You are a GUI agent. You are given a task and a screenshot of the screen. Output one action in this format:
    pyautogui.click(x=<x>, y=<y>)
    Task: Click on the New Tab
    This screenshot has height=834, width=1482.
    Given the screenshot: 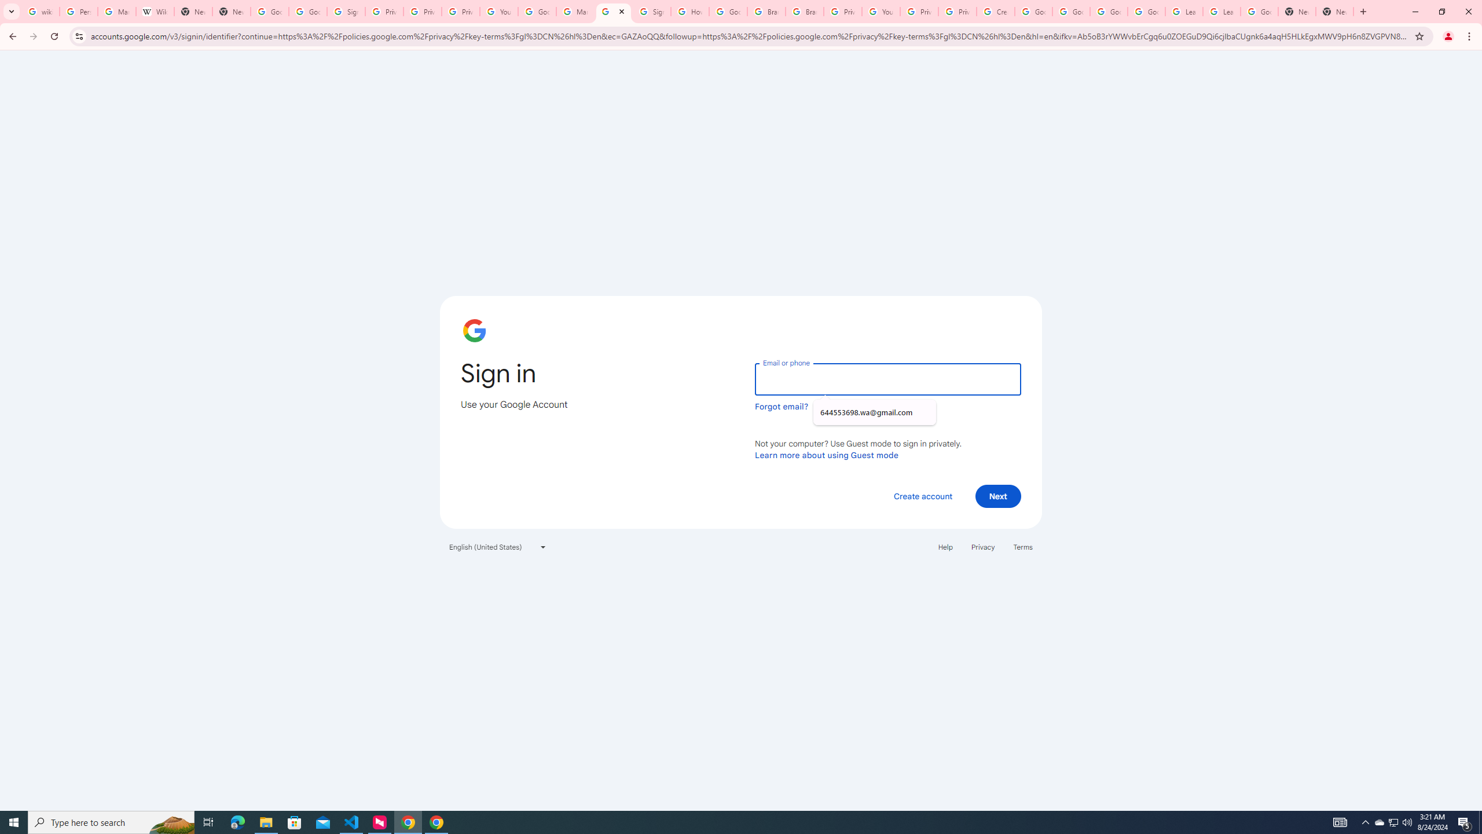 What is the action you would take?
    pyautogui.click(x=1363, y=12)
    